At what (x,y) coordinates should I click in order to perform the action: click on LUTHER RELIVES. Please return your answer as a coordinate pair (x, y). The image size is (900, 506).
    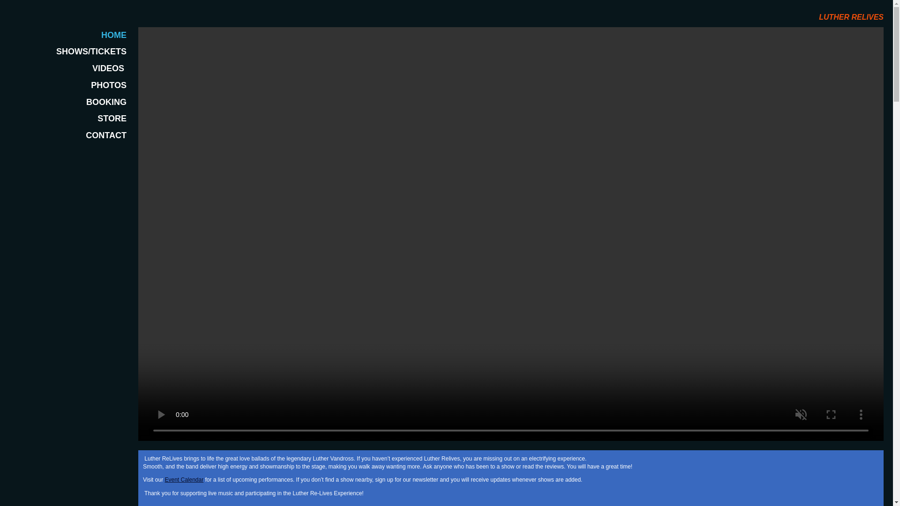
    Looking at the image, I should click on (851, 16).